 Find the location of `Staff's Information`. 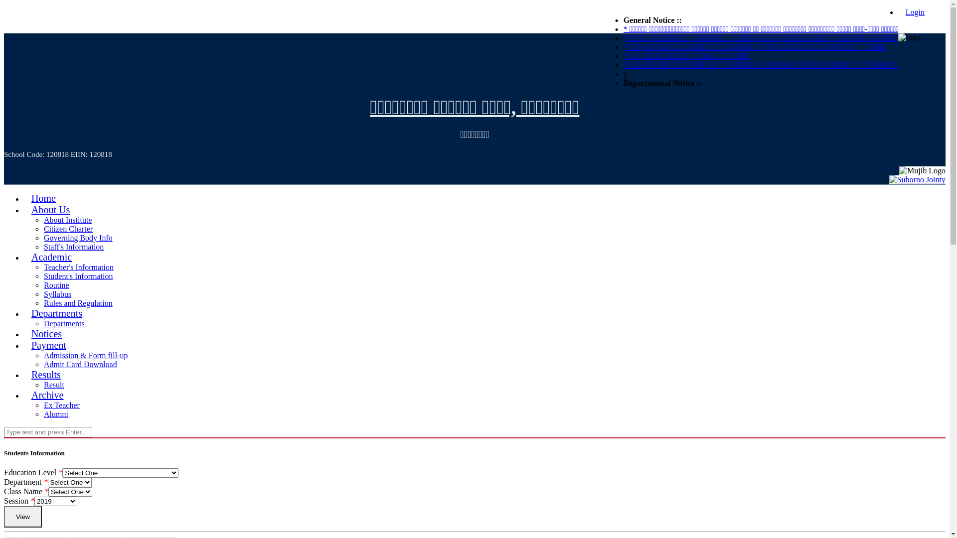

Staff's Information is located at coordinates (74, 247).